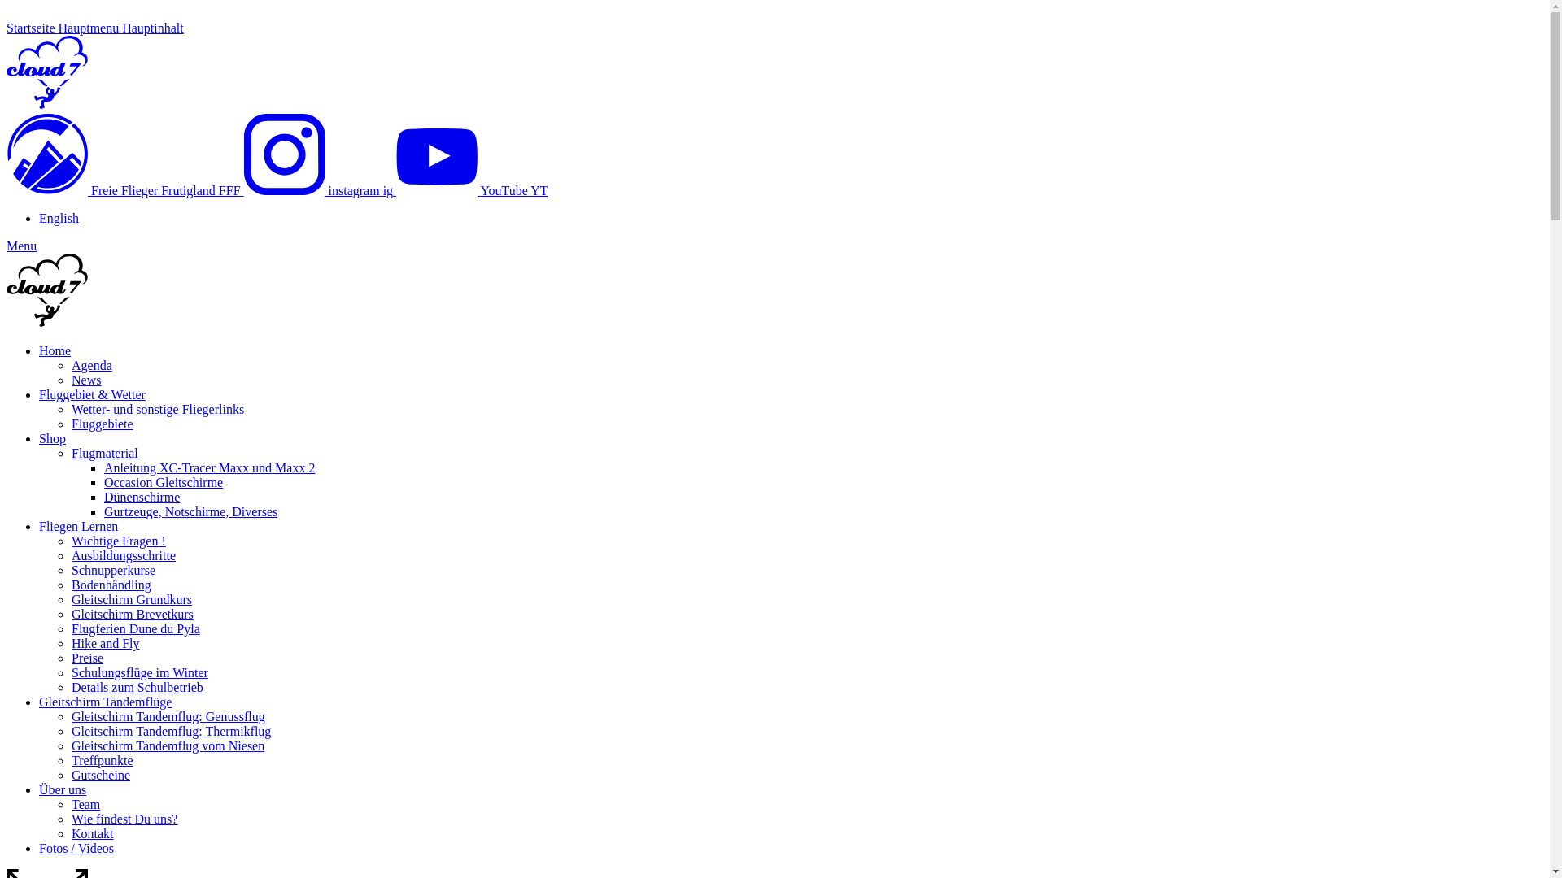 This screenshot has width=1562, height=878. Describe the element at coordinates (124, 556) in the screenshot. I see `Ausbildungsschritte` at that location.